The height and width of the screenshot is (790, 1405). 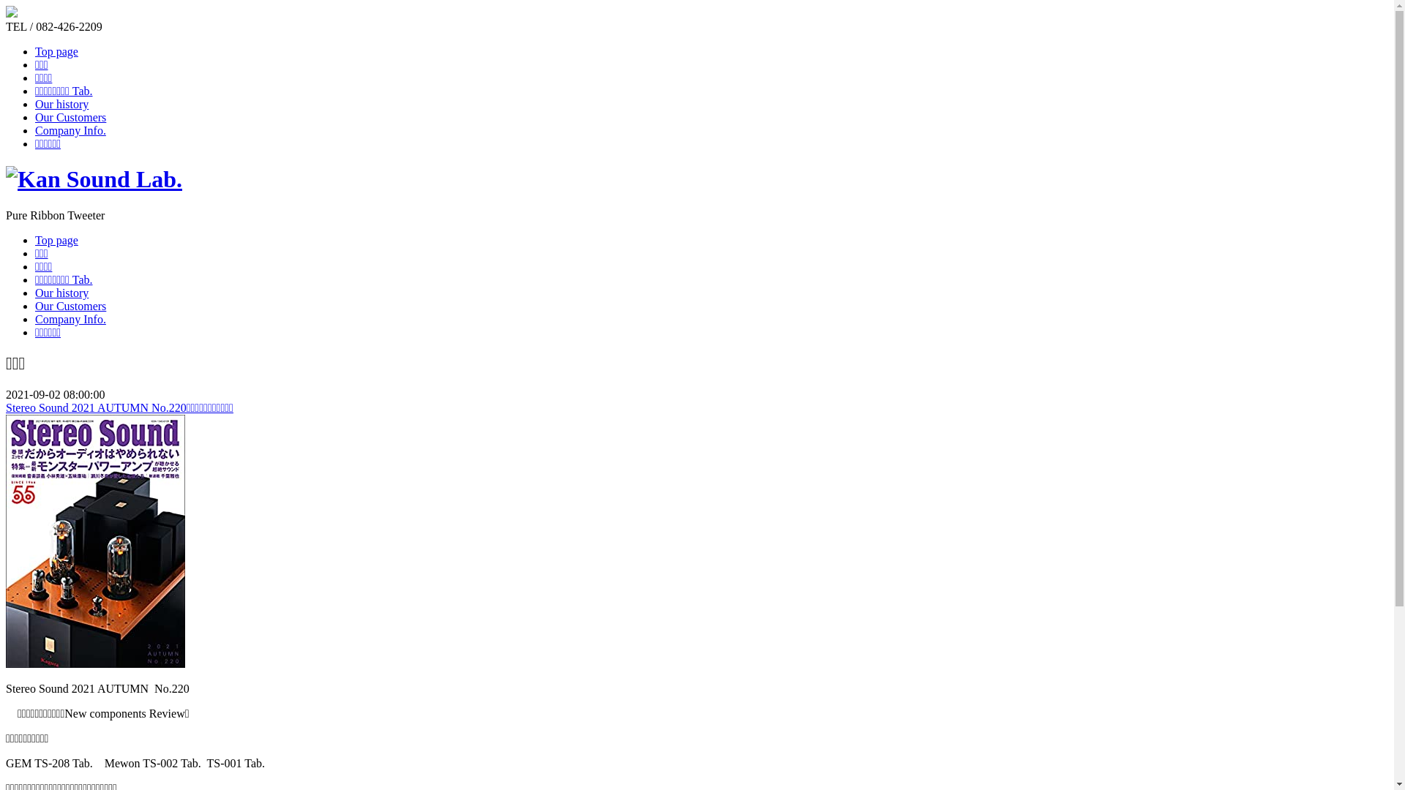 I want to click on Top page, so click(x=57, y=51).